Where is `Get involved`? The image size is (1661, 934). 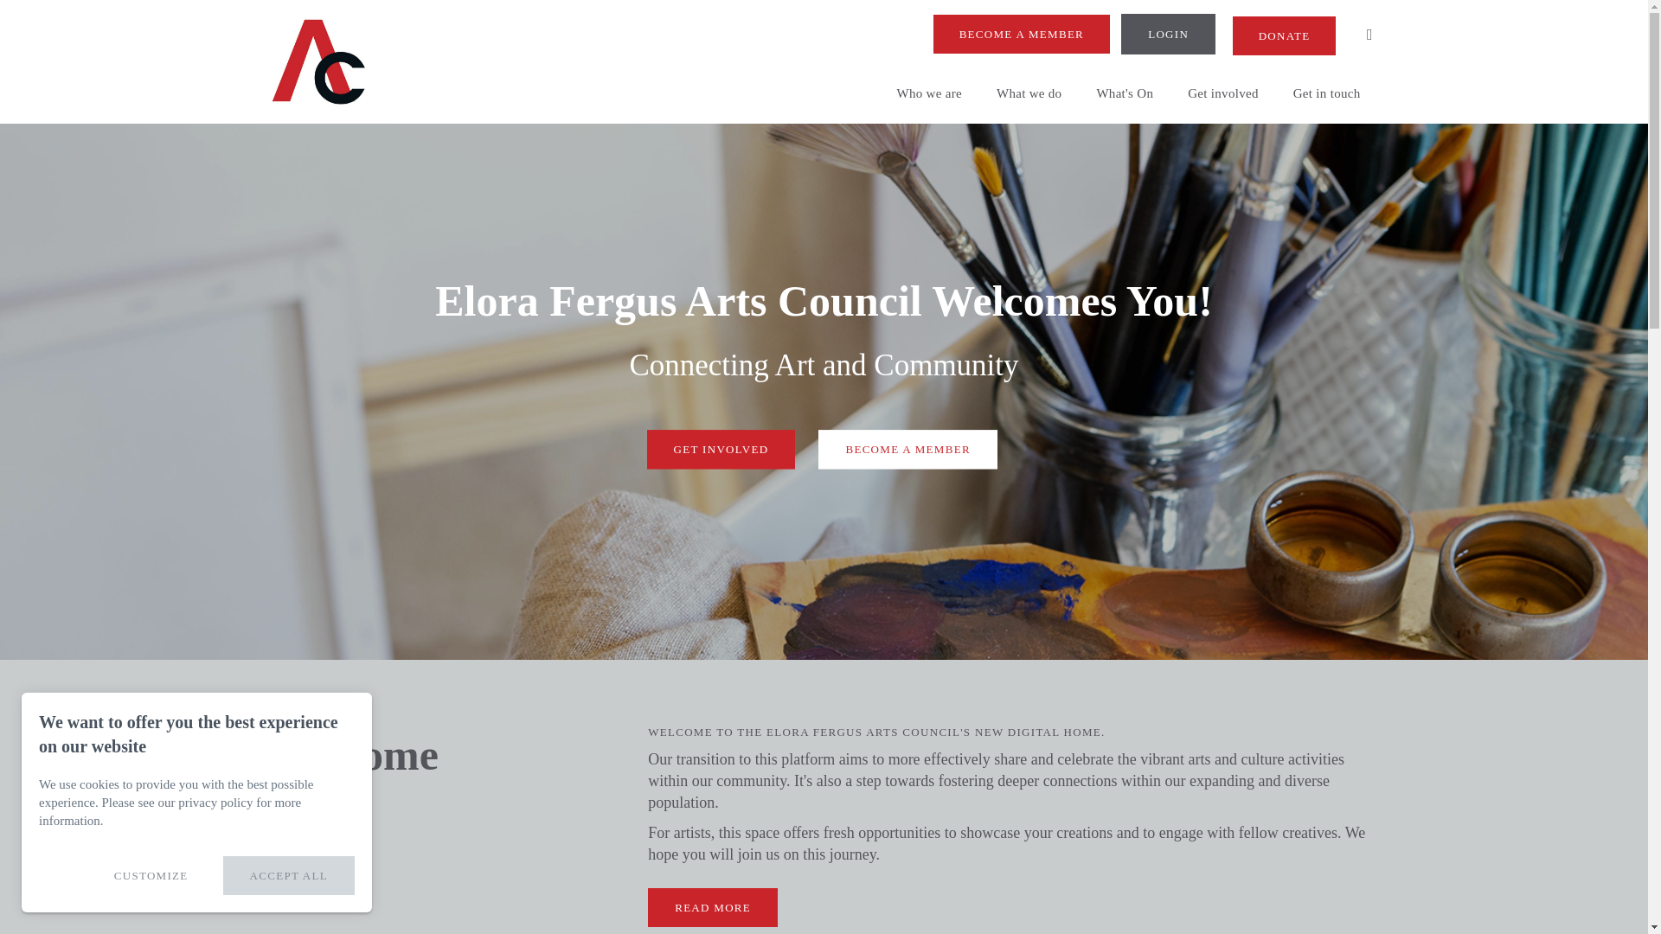
Get involved is located at coordinates (1223, 86).